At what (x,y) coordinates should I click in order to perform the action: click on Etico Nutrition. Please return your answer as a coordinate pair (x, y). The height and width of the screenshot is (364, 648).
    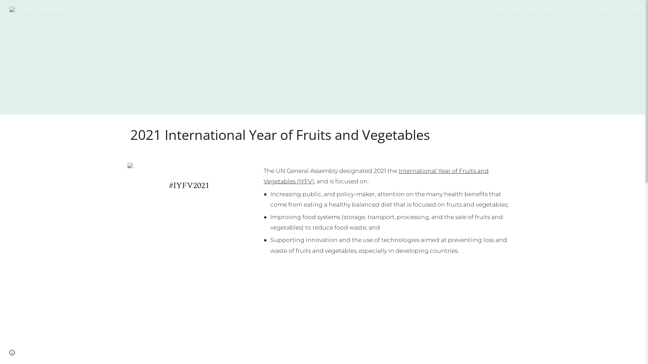
    Looking at the image, I should click on (39, 9).